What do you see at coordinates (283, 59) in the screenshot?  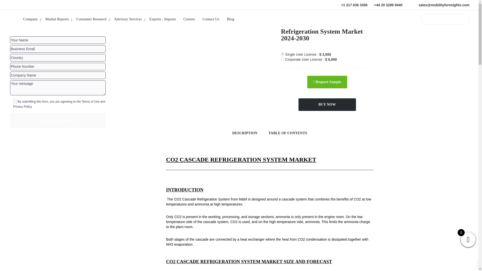 I see `6000` at bounding box center [283, 59].